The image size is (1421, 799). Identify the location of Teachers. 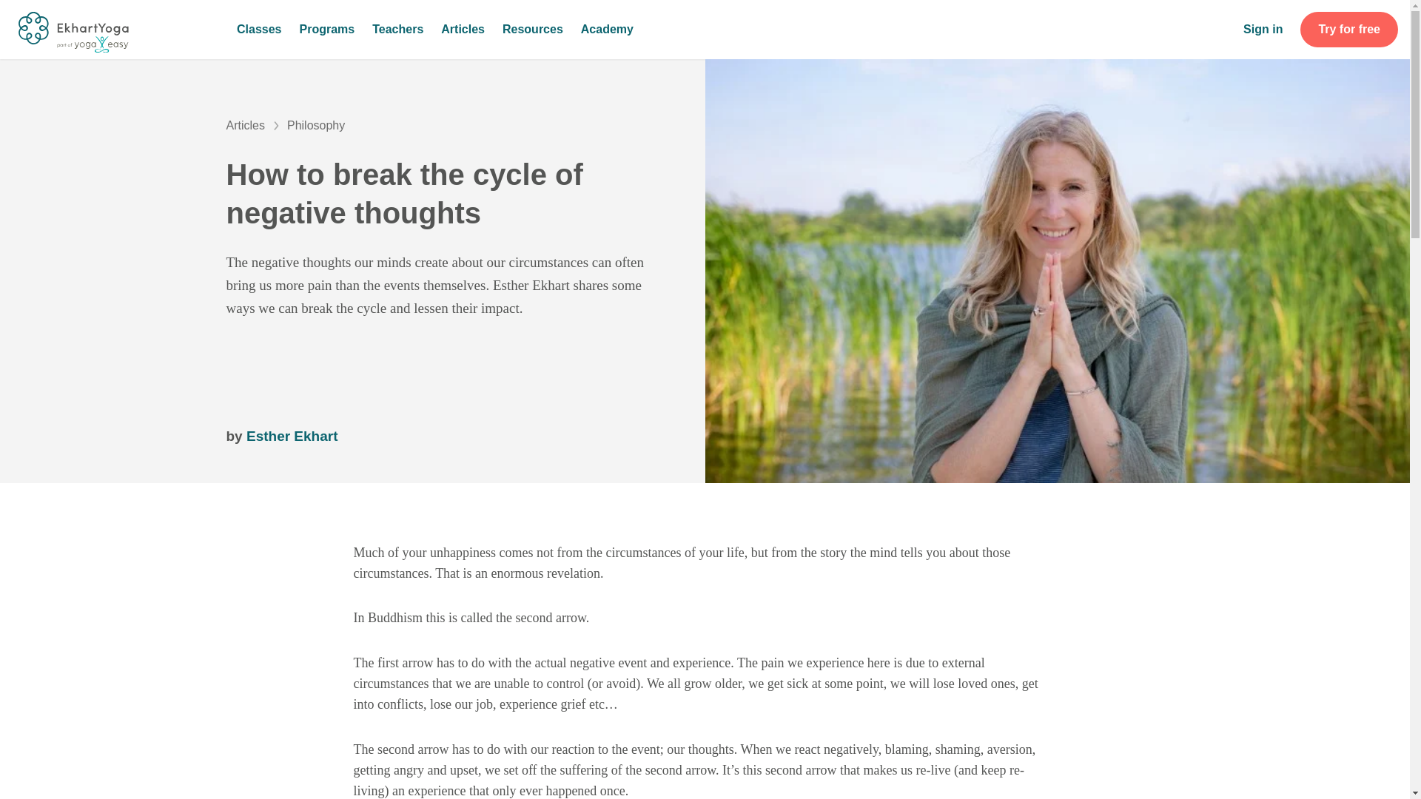
(398, 30).